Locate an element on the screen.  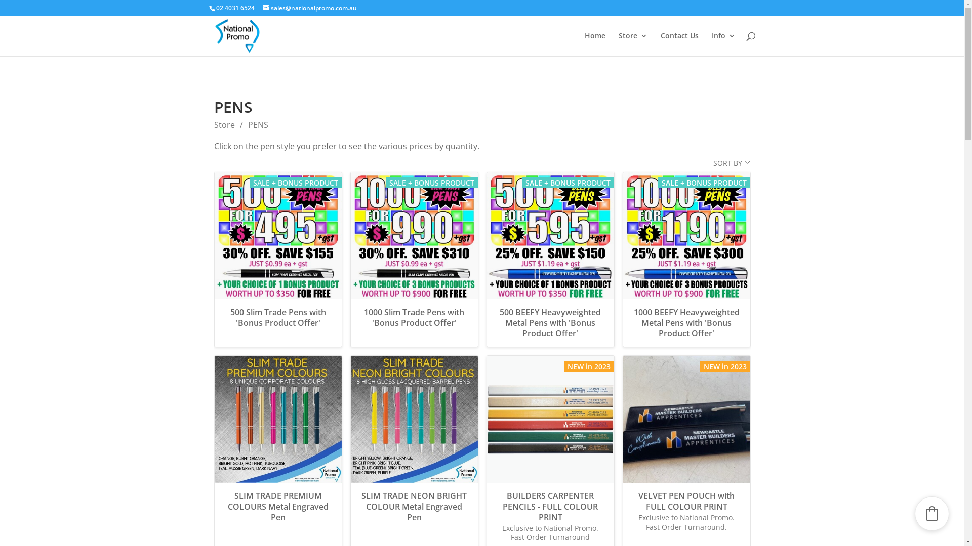
VELVET PEN POUCH with FULL COLOUR PRINT is located at coordinates (686, 502).